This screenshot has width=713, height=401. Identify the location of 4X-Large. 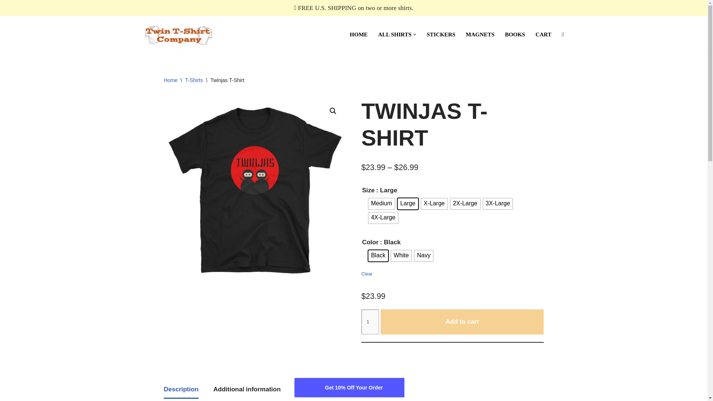
(383, 218).